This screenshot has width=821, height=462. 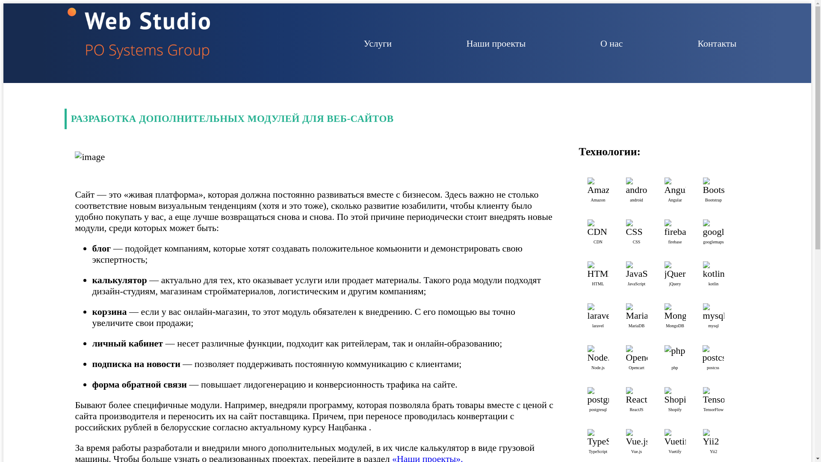 I want to click on android, so click(x=637, y=187).